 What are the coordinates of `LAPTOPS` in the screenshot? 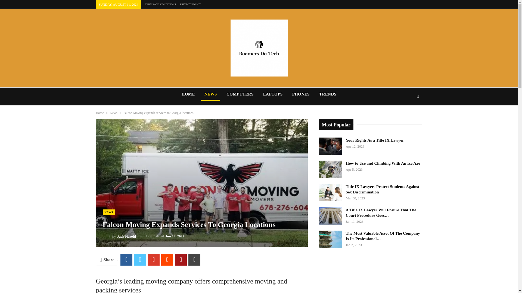 It's located at (273, 94).